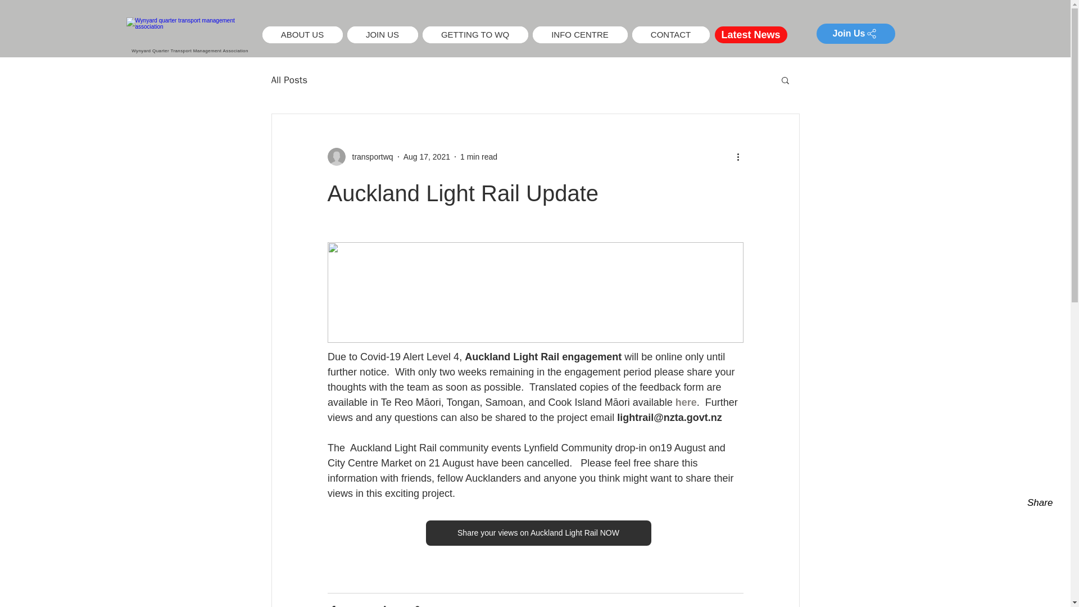  I want to click on here, so click(686, 402).